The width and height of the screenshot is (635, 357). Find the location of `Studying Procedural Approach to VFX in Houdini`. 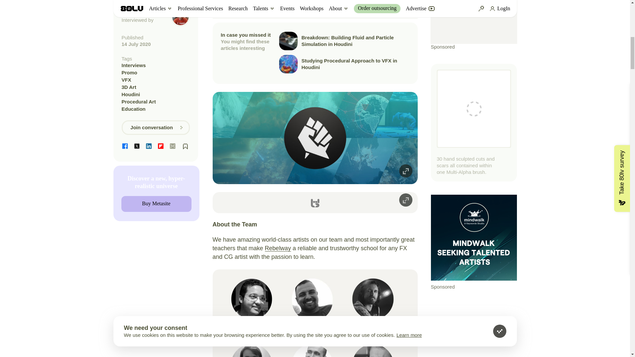

Studying Procedural Approach to VFX in Houdini is located at coordinates (344, 64).